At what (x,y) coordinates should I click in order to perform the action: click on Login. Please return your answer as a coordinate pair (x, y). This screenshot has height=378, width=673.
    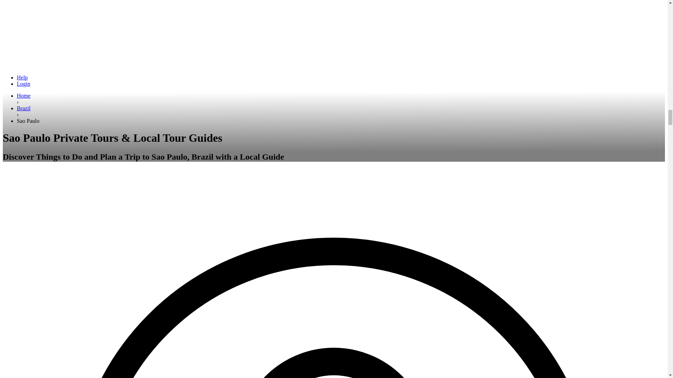
    Looking at the image, I should click on (23, 84).